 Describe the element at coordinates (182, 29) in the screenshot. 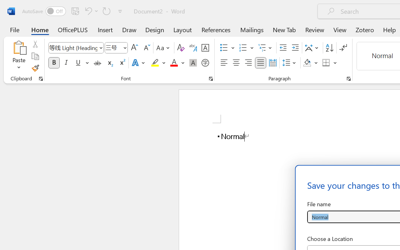

I see `Layout` at that location.